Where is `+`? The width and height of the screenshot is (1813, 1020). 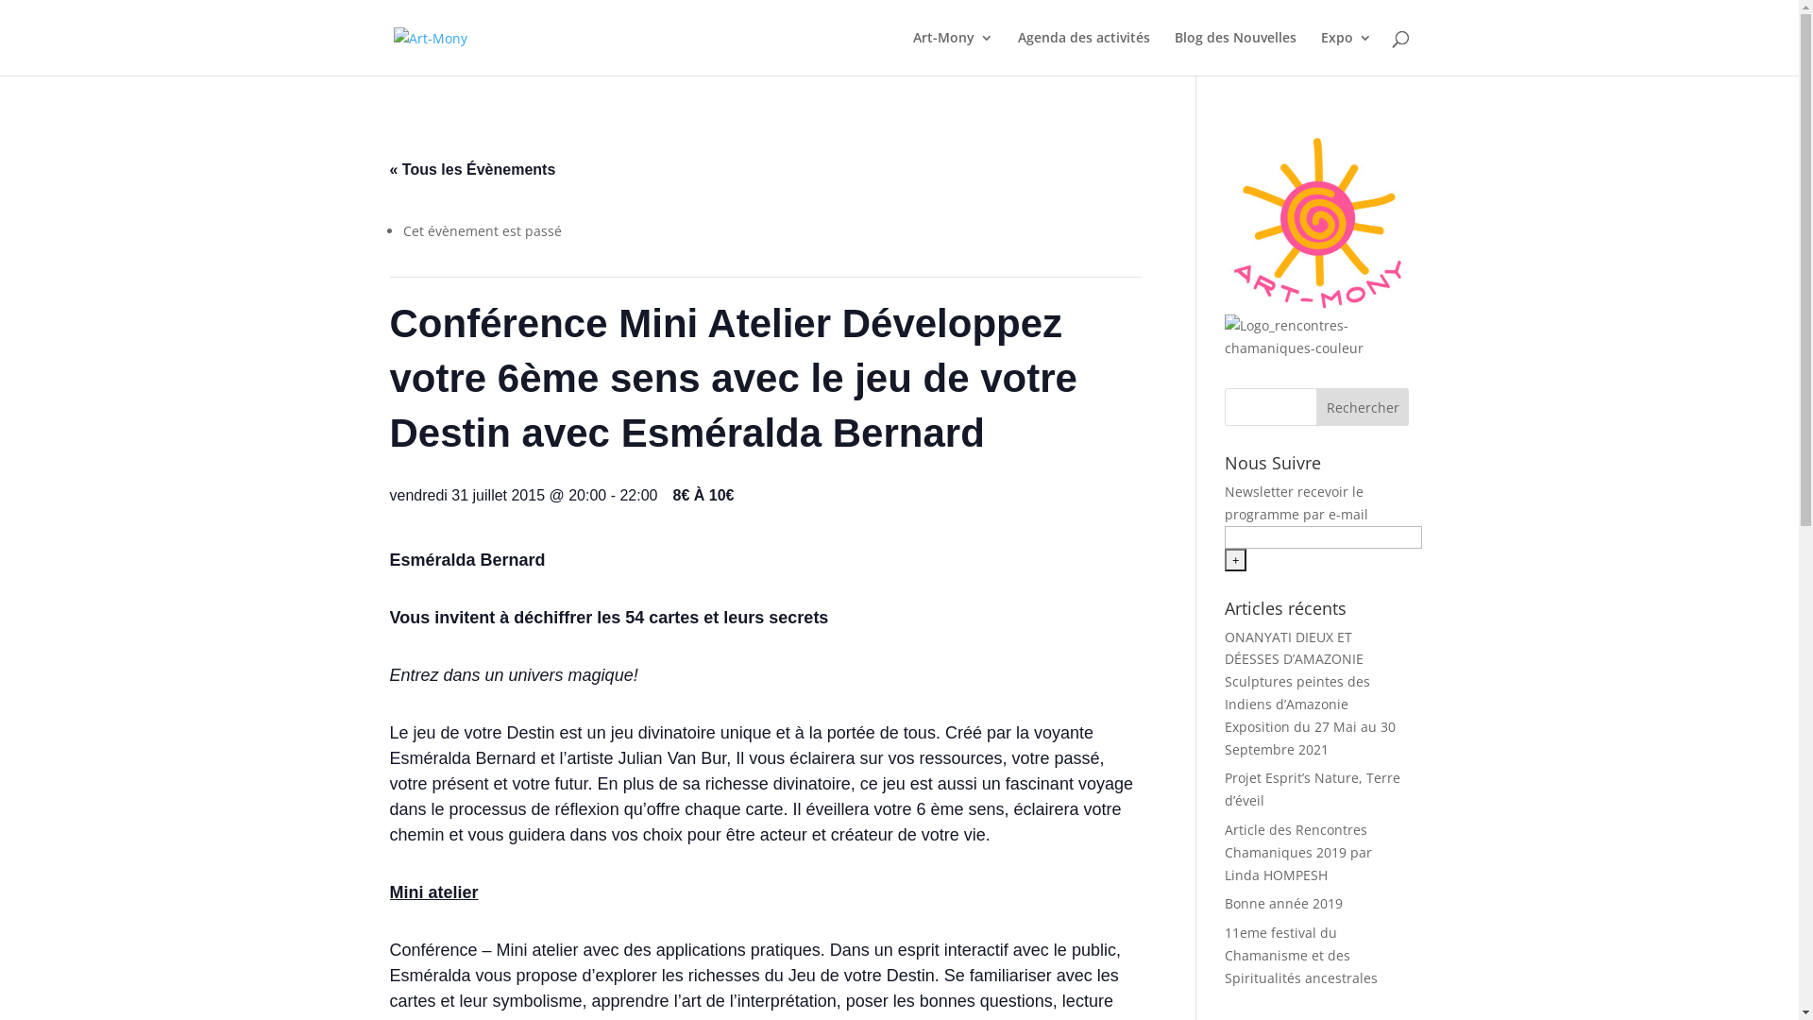
+ is located at coordinates (1235, 560).